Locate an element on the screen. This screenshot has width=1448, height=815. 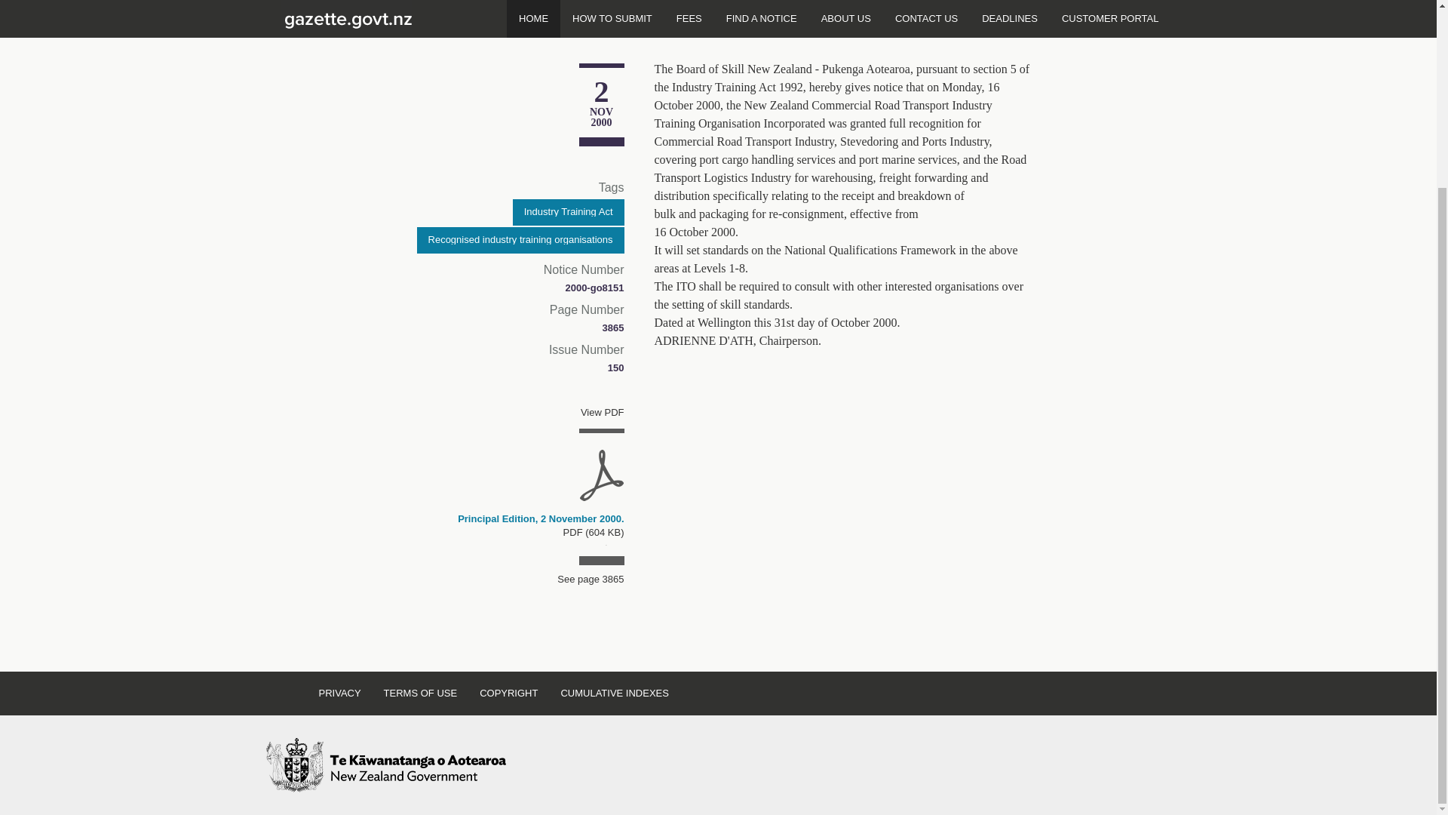
Industry Training Act is located at coordinates (568, 212).